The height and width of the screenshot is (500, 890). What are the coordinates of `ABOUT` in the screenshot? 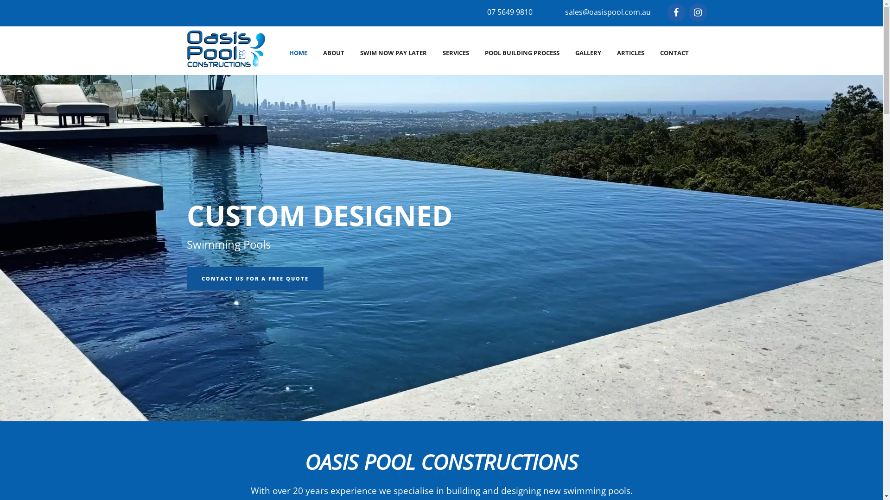 It's located at (334, 53).